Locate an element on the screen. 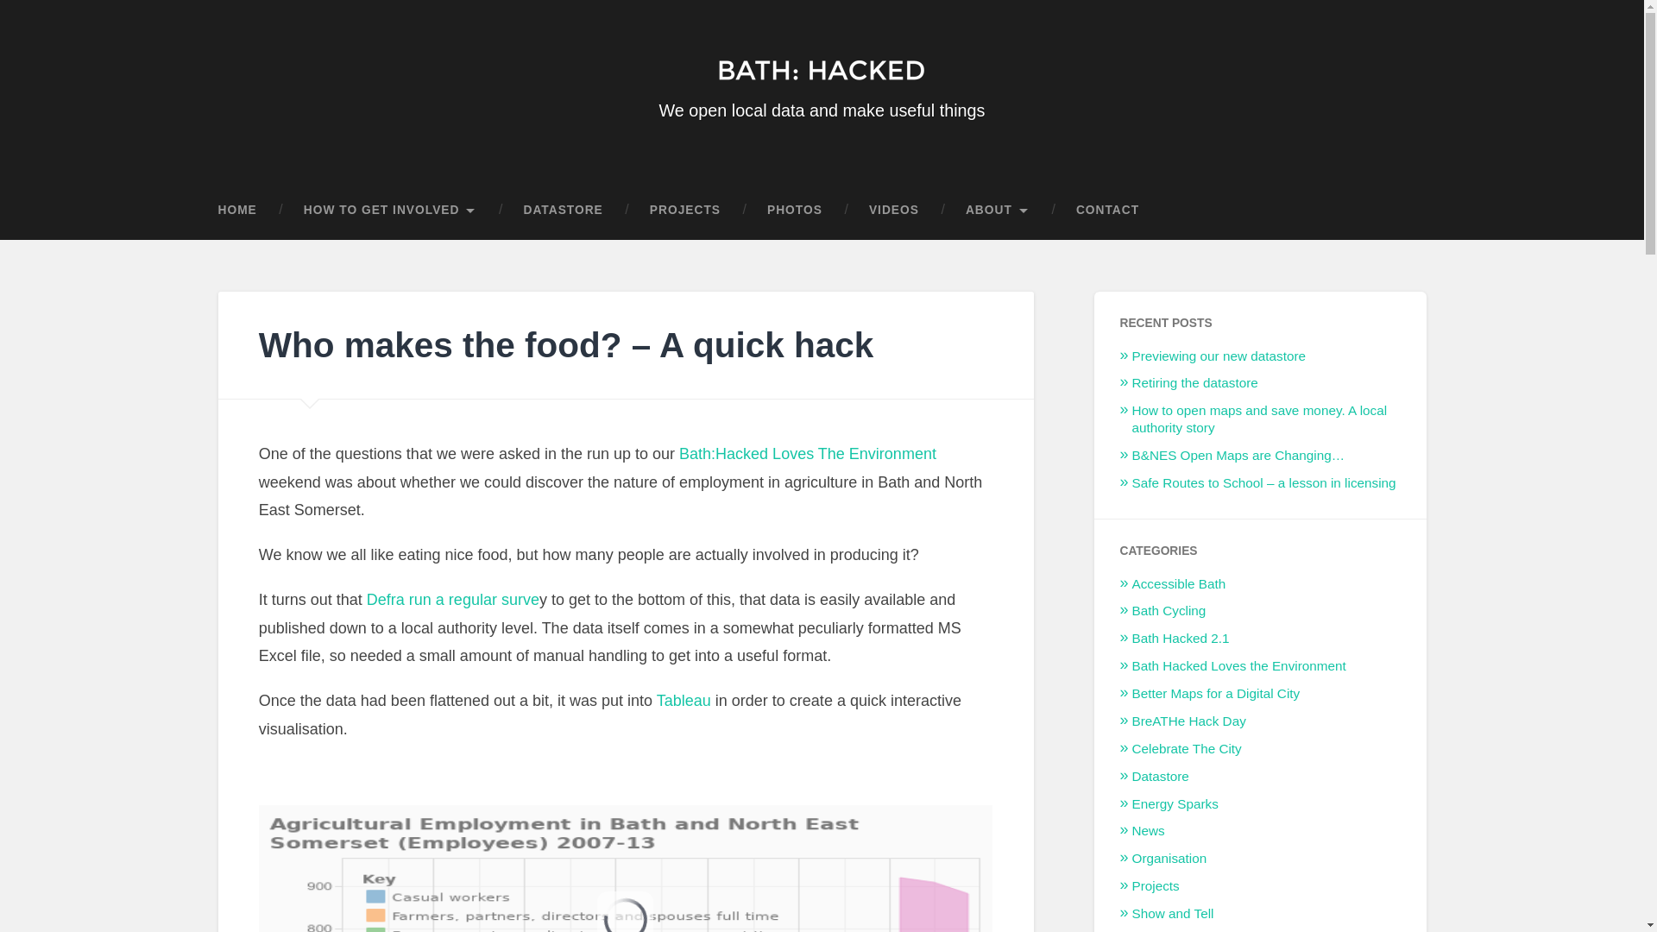 Image resolution: width=1657 pixels, height=932 pixels. Defra run a regular surve is located at coordinates (452, 599).